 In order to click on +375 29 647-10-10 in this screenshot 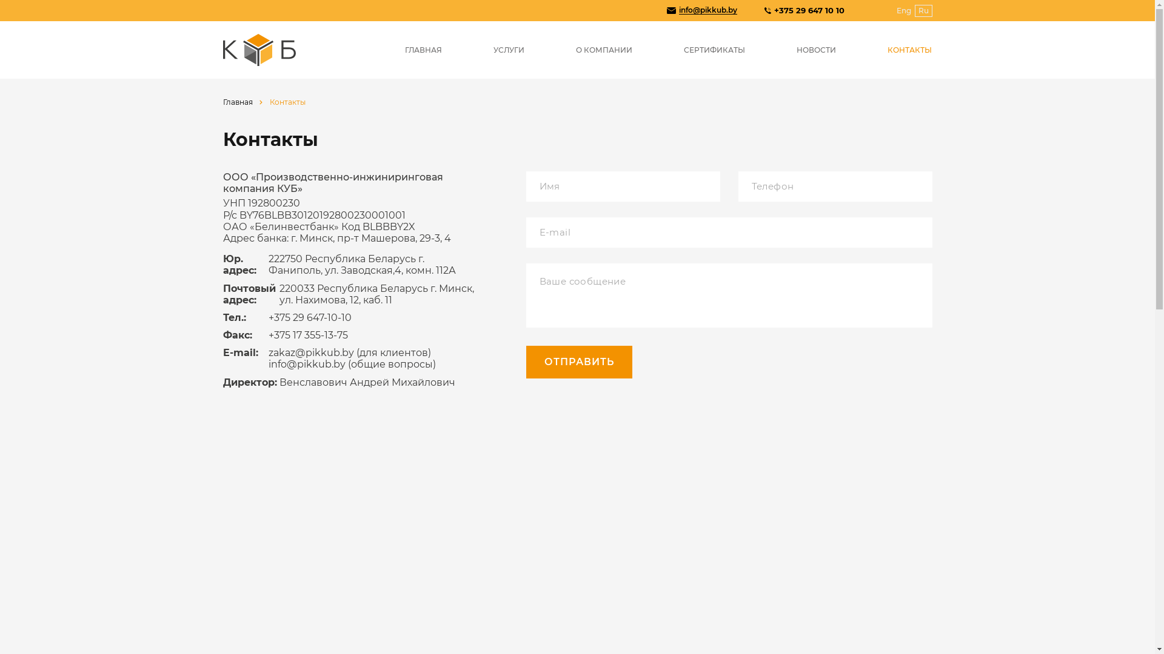, I will do `click(309, 317)`.